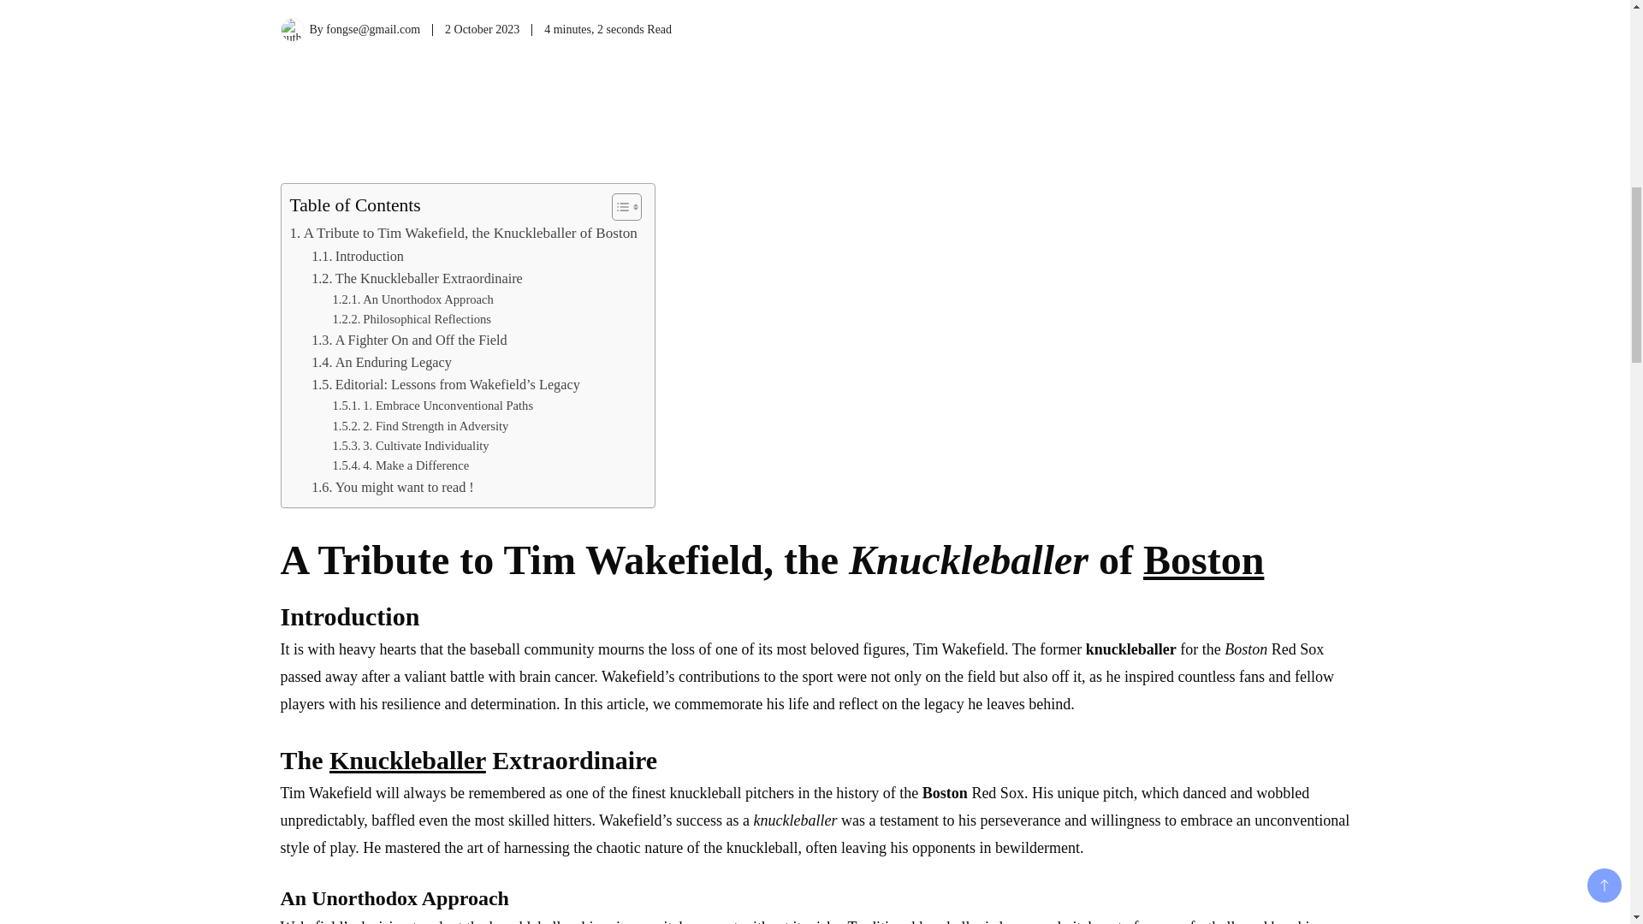 The height and width of the screenshot is (924, 1643). Describe the element at coordinates (409, 446) in the screenshot. I see `3. Cultivate Individuality` at that location.